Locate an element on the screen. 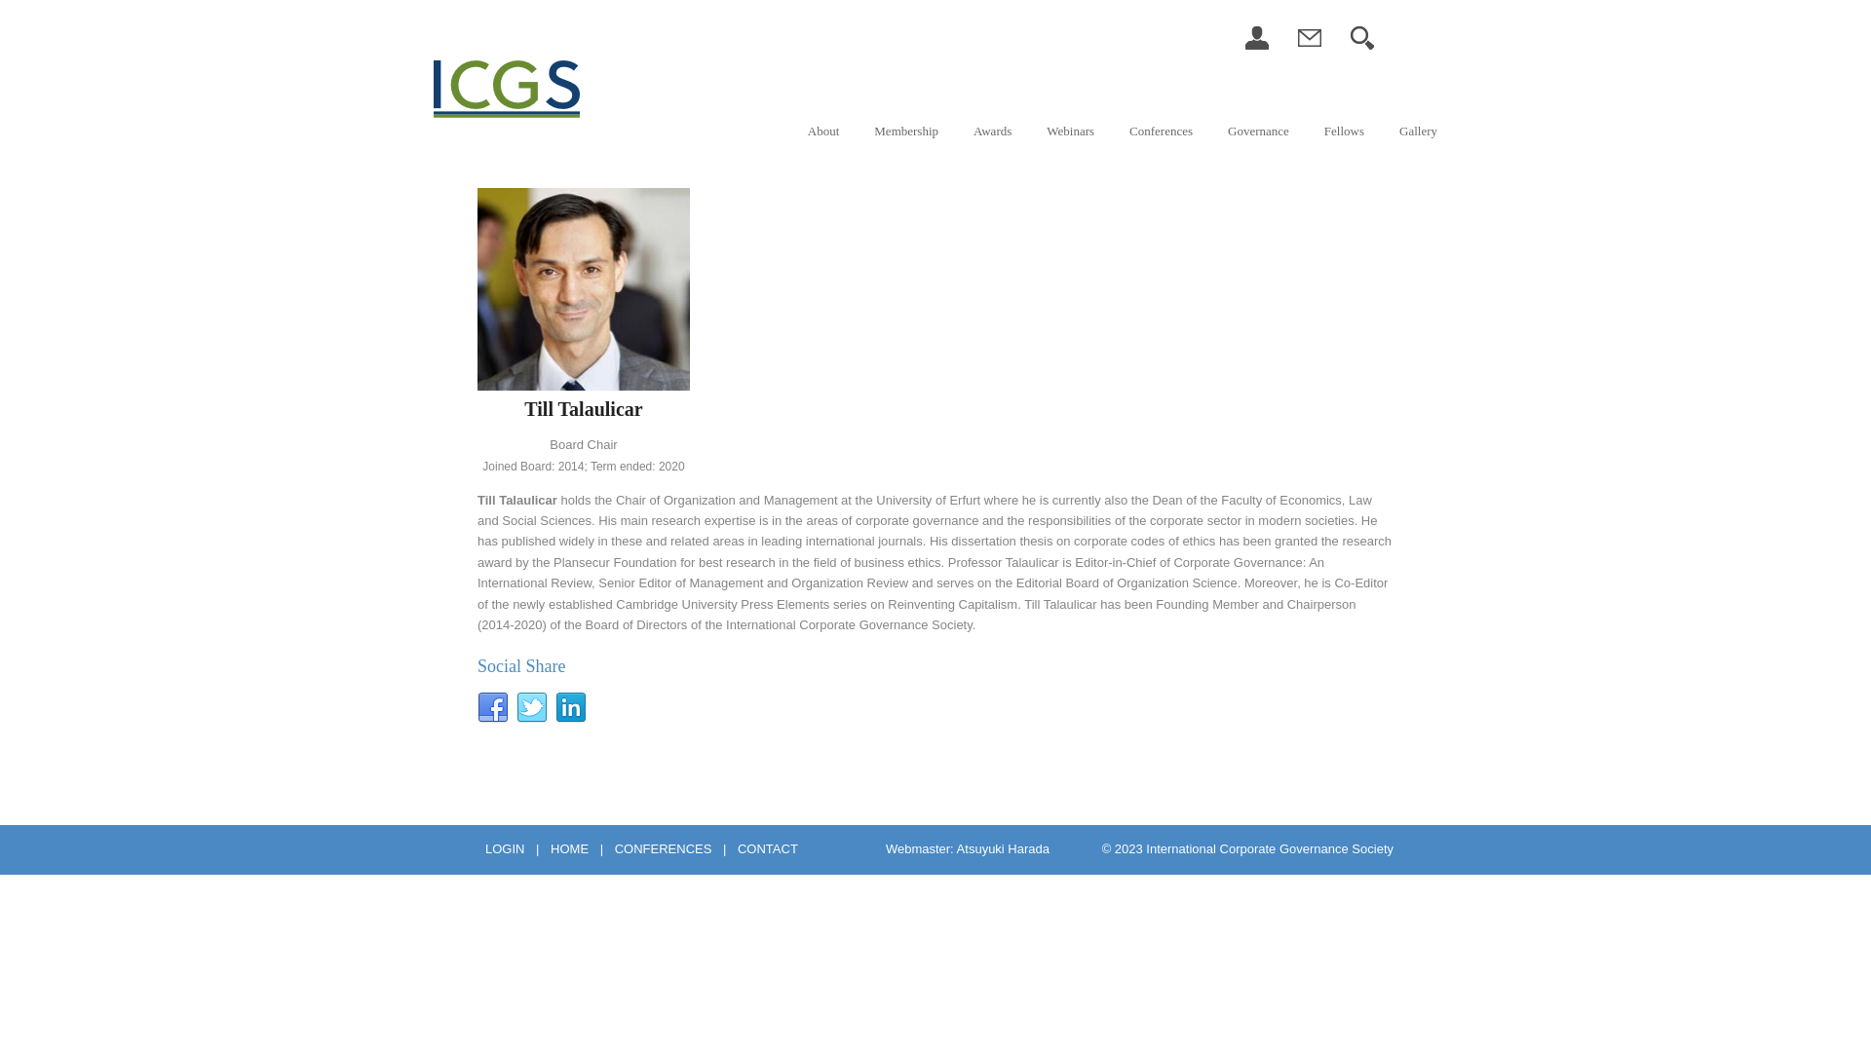 Image resolution: width=1871 pixels, height=1052 pixels. Conferences is located at coordinates (1160, 131).